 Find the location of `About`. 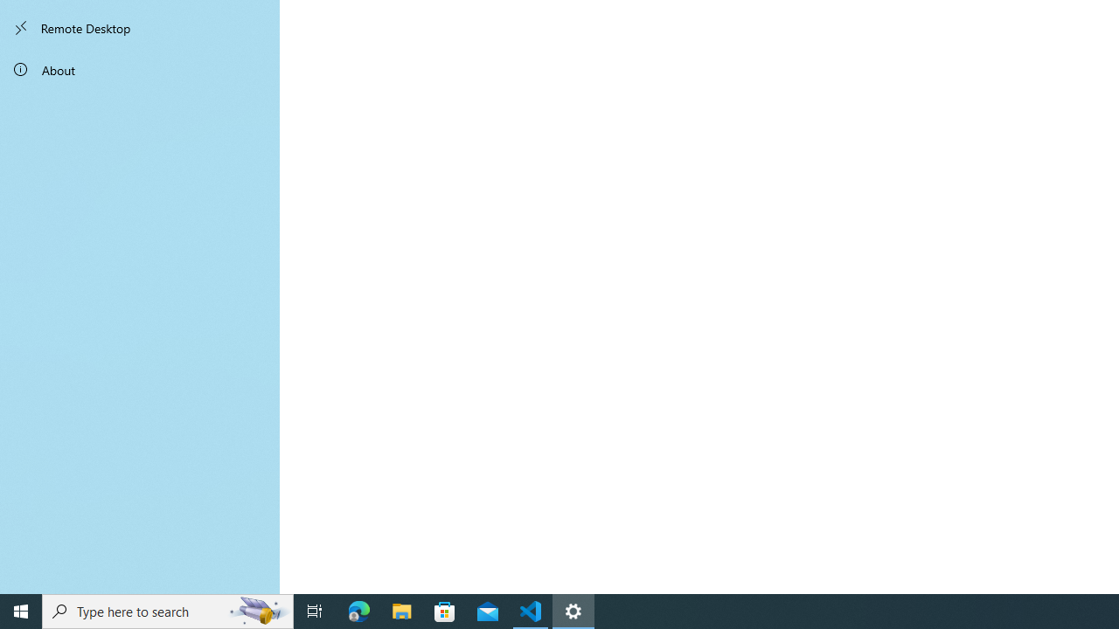

About is located at coordinates (140, 70).